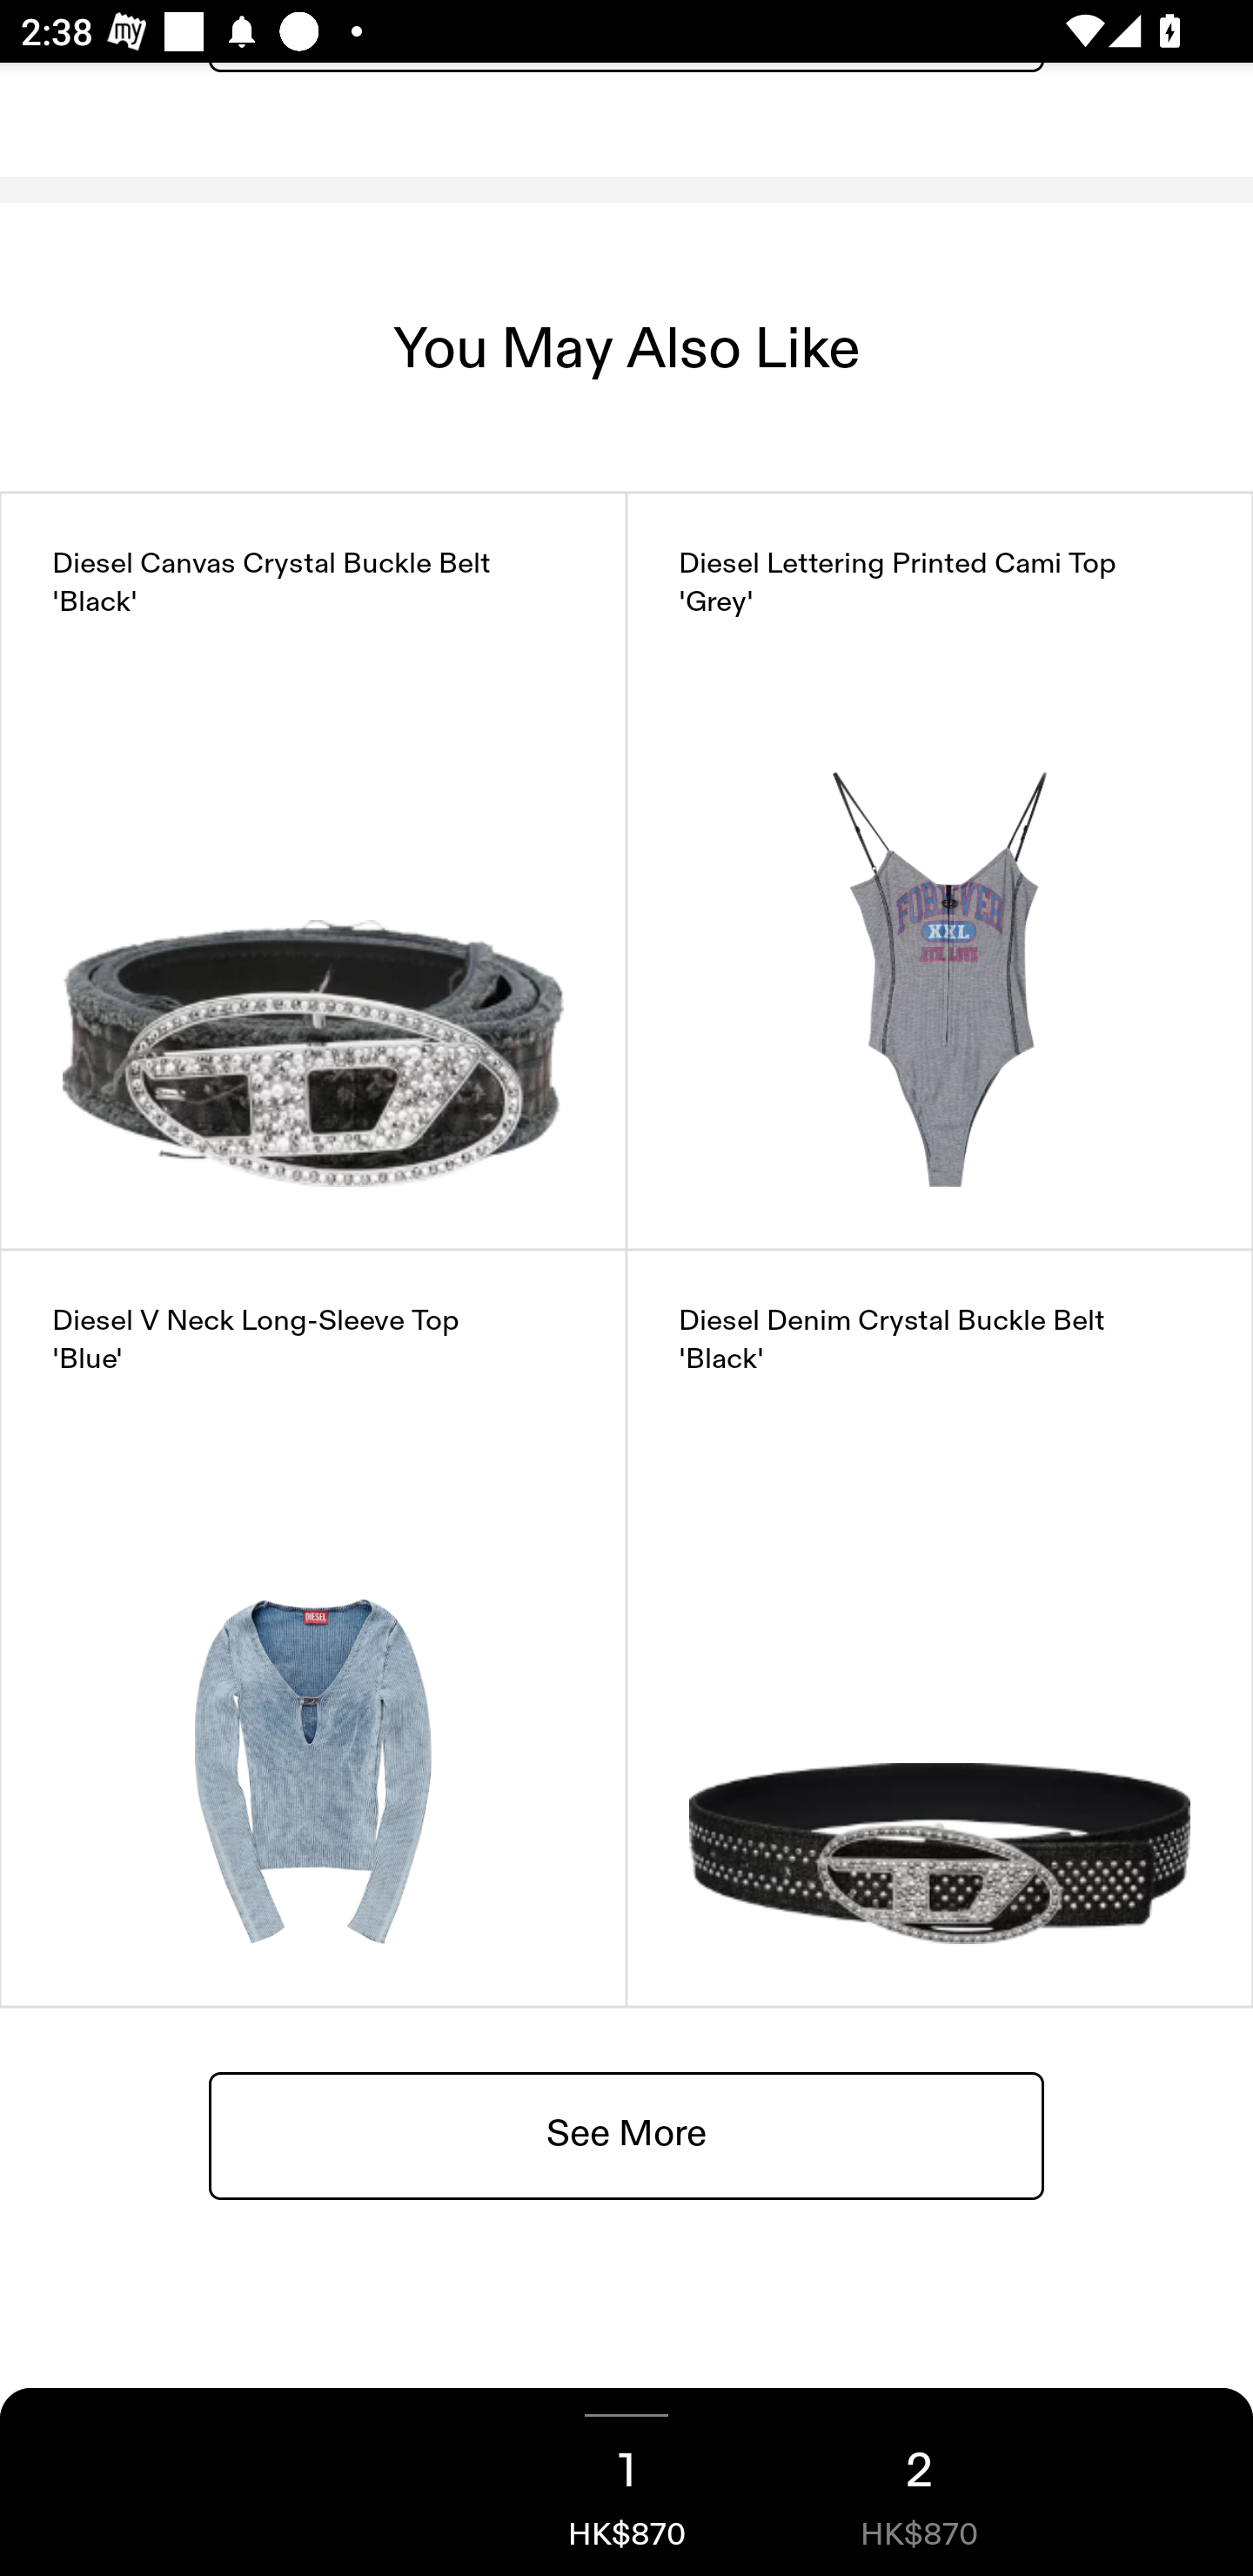 The image size is (1253, 2576). I want to click on See More, so click(626, 2134).